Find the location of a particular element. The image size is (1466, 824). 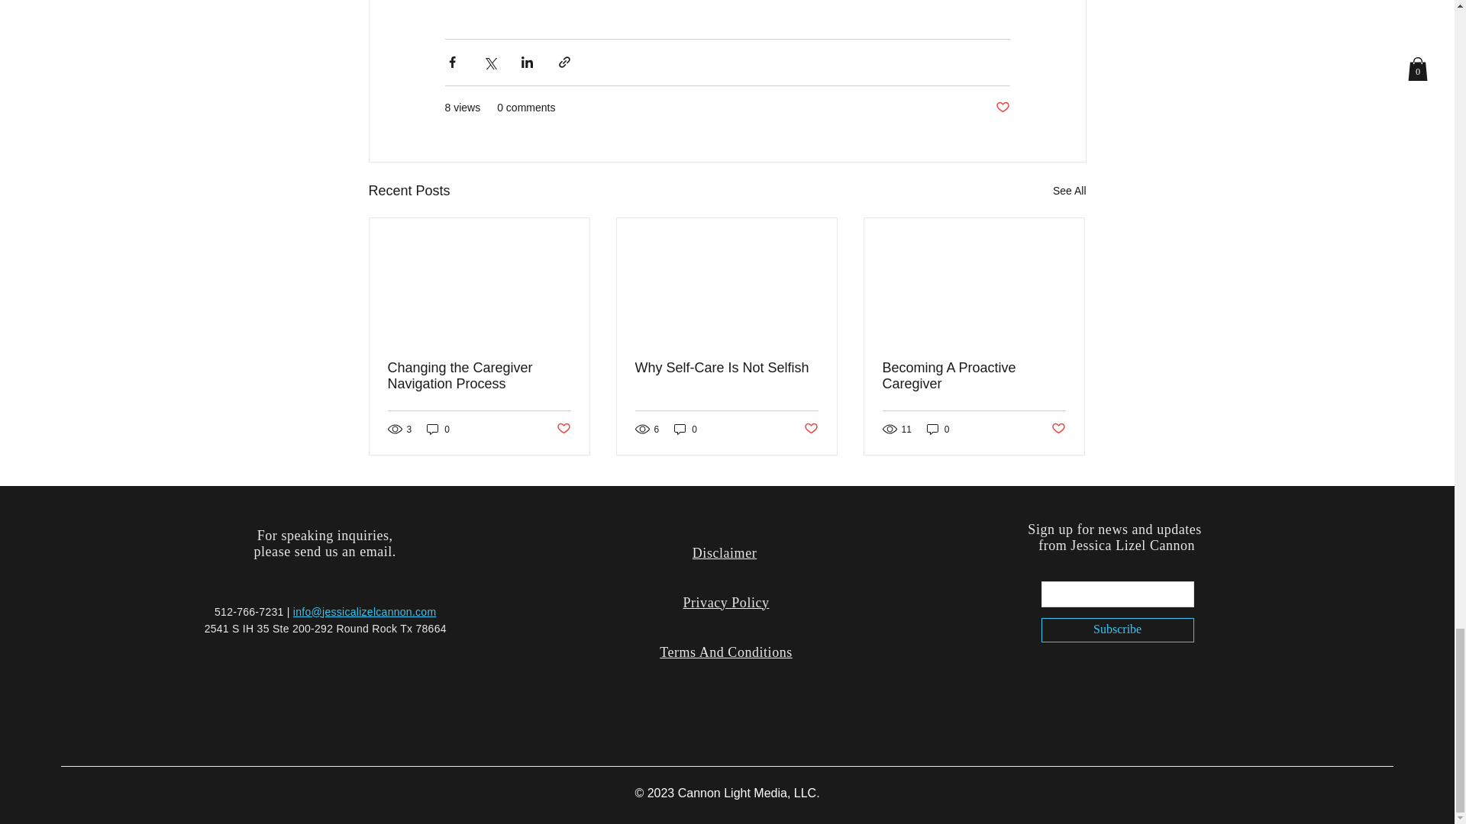

Post not marked as liked is located at coordinates (562, 429).